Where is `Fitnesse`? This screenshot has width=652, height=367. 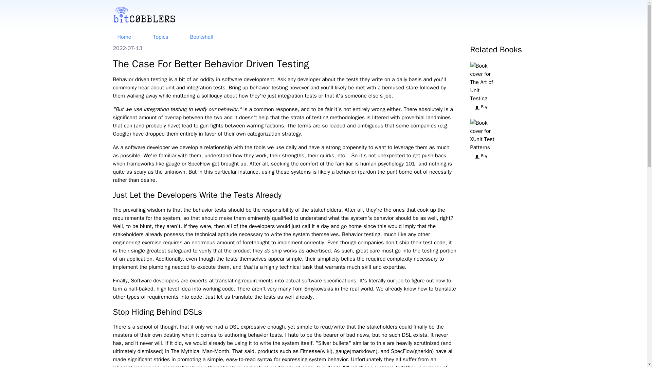 Fitnesse is located at coordinates (310, 351).